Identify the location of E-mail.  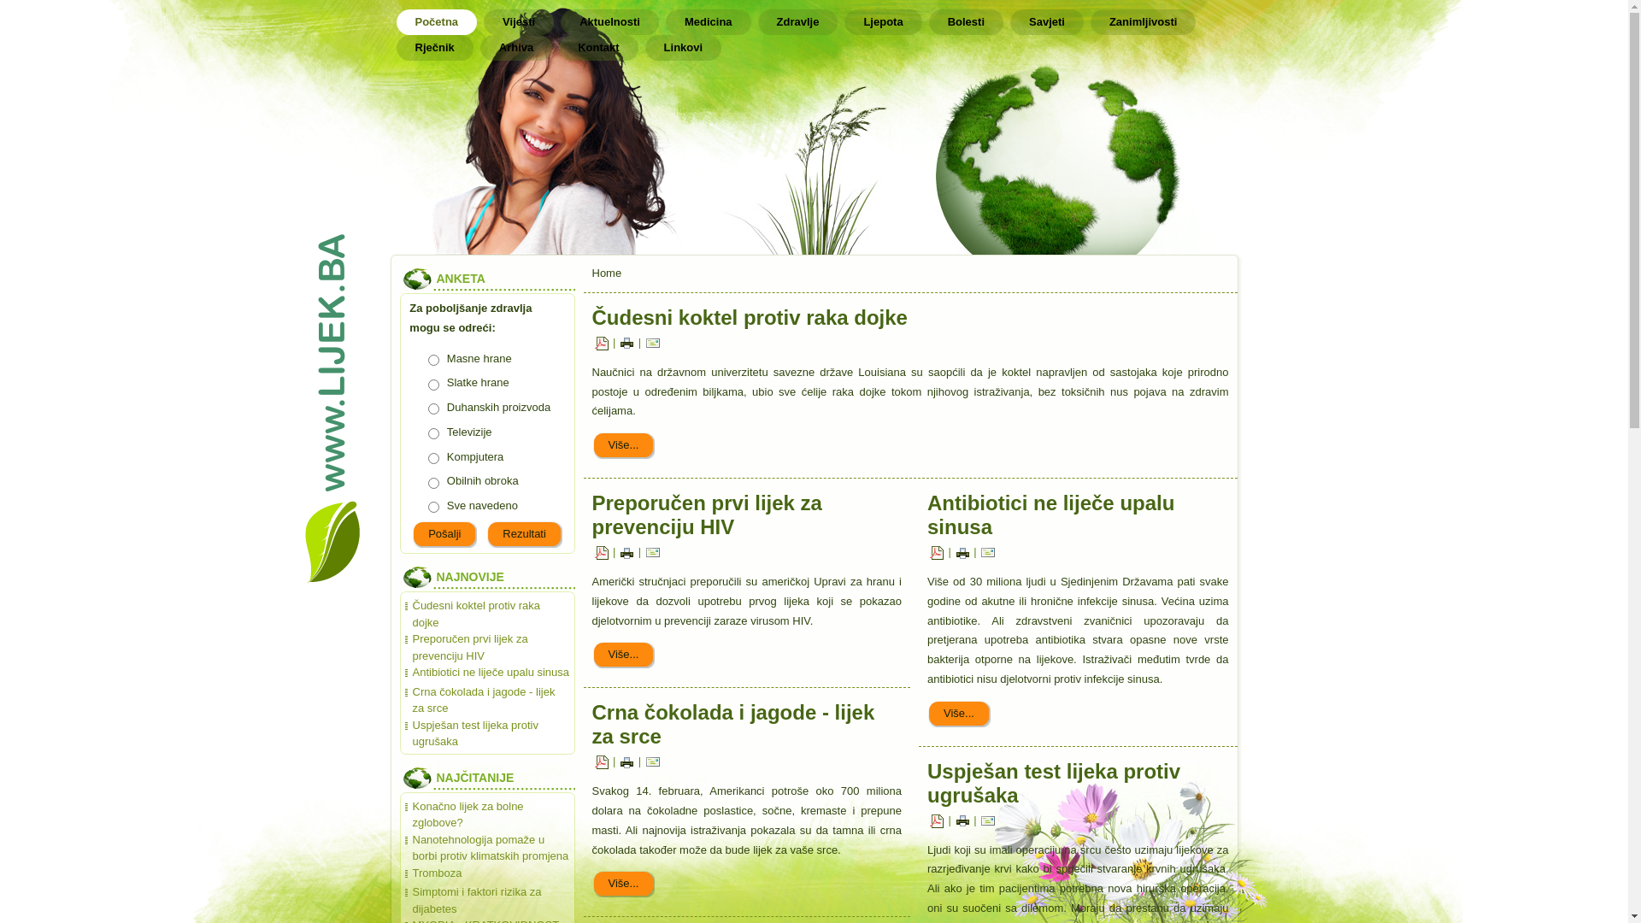
(653, 552).